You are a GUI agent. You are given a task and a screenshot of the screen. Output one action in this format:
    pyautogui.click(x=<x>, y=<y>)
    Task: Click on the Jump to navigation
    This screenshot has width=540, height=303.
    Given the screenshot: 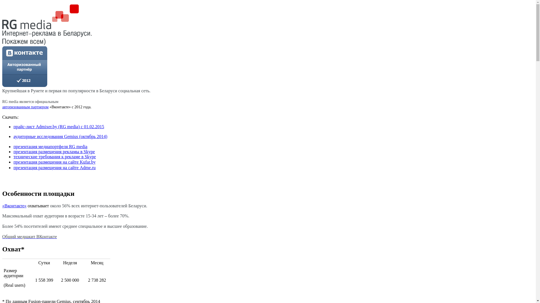 What is the action you would take?
    pyautogui.click(x=20, y=7)
    